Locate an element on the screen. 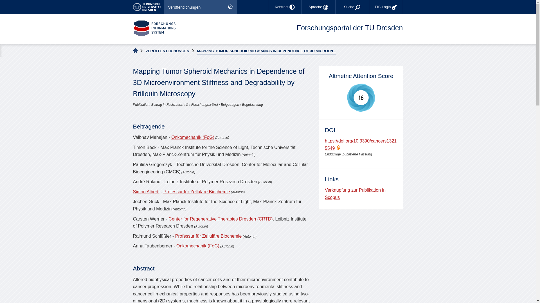 This screenshot has height=303, width=540. Globale Suche umschalten is located at coordinates (352, 7).